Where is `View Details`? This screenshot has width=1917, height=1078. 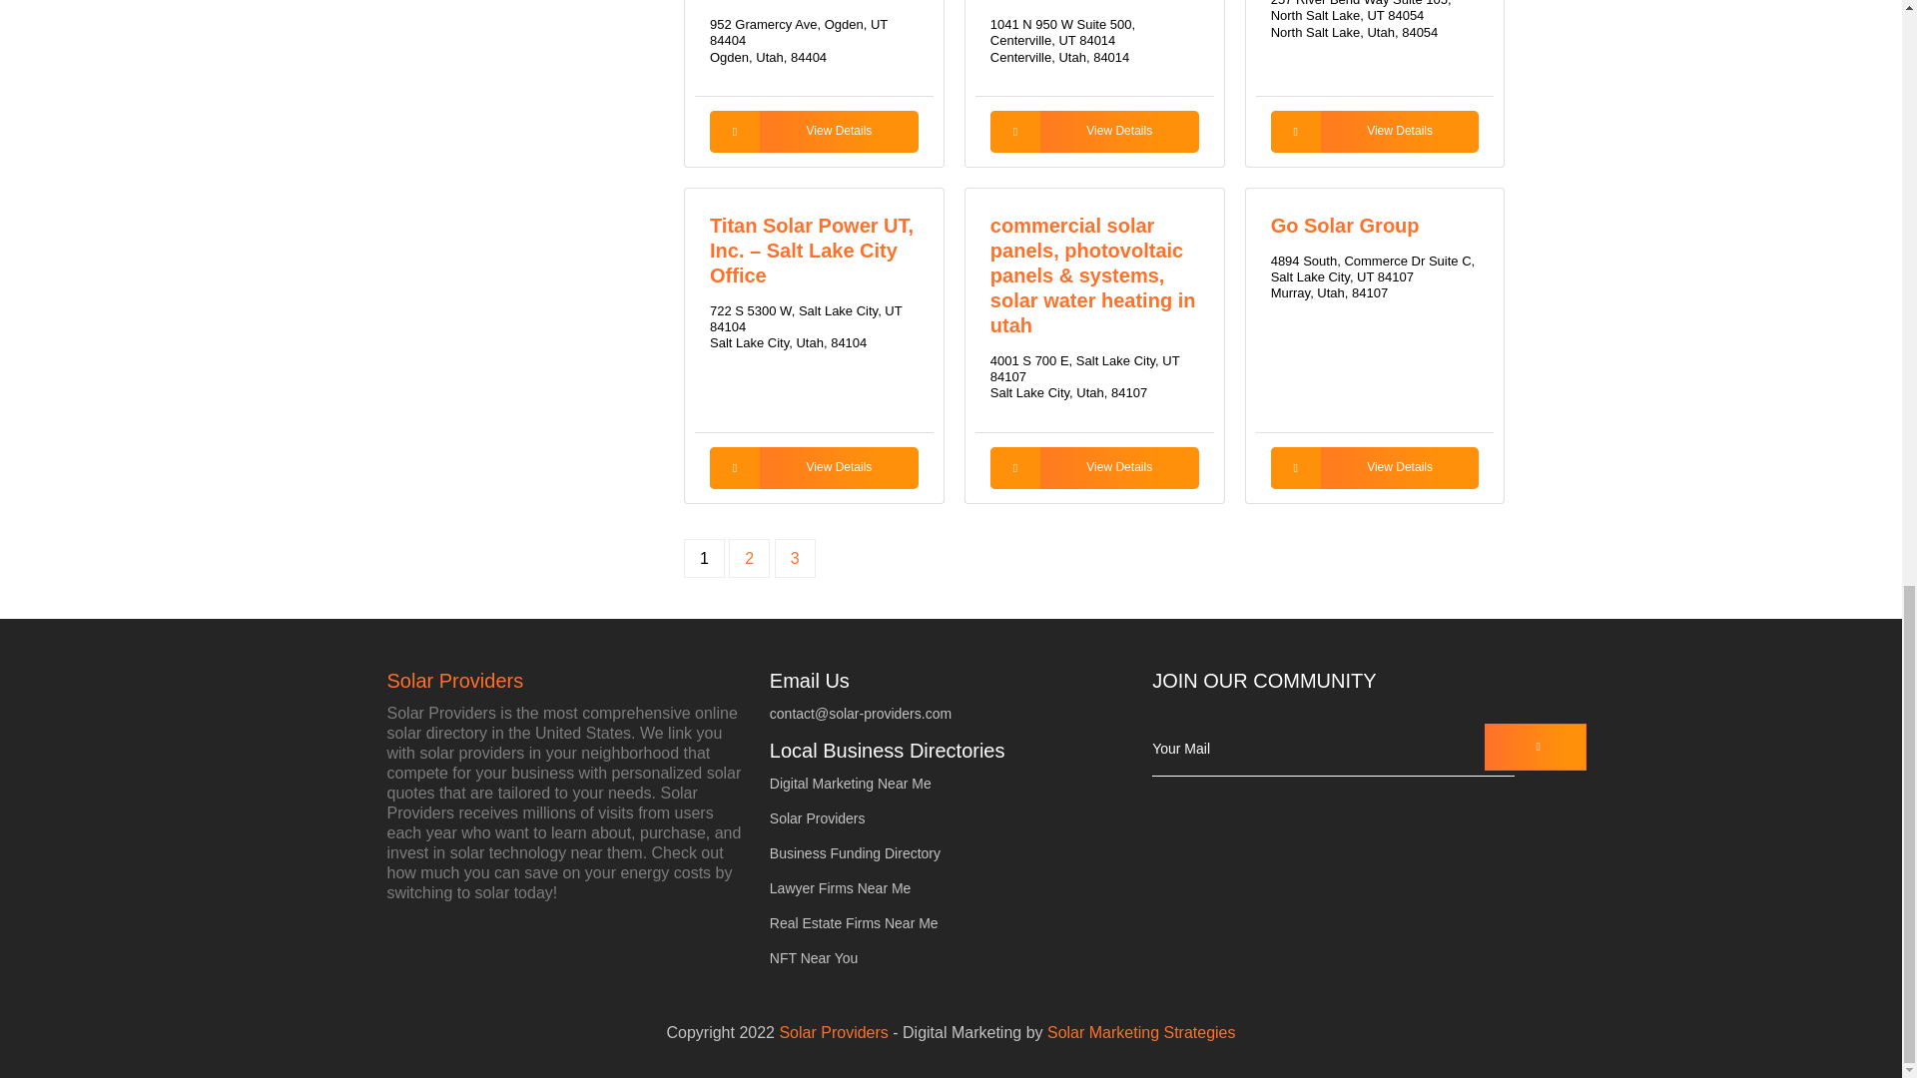
View Details is located at coordinates (1375, 132).